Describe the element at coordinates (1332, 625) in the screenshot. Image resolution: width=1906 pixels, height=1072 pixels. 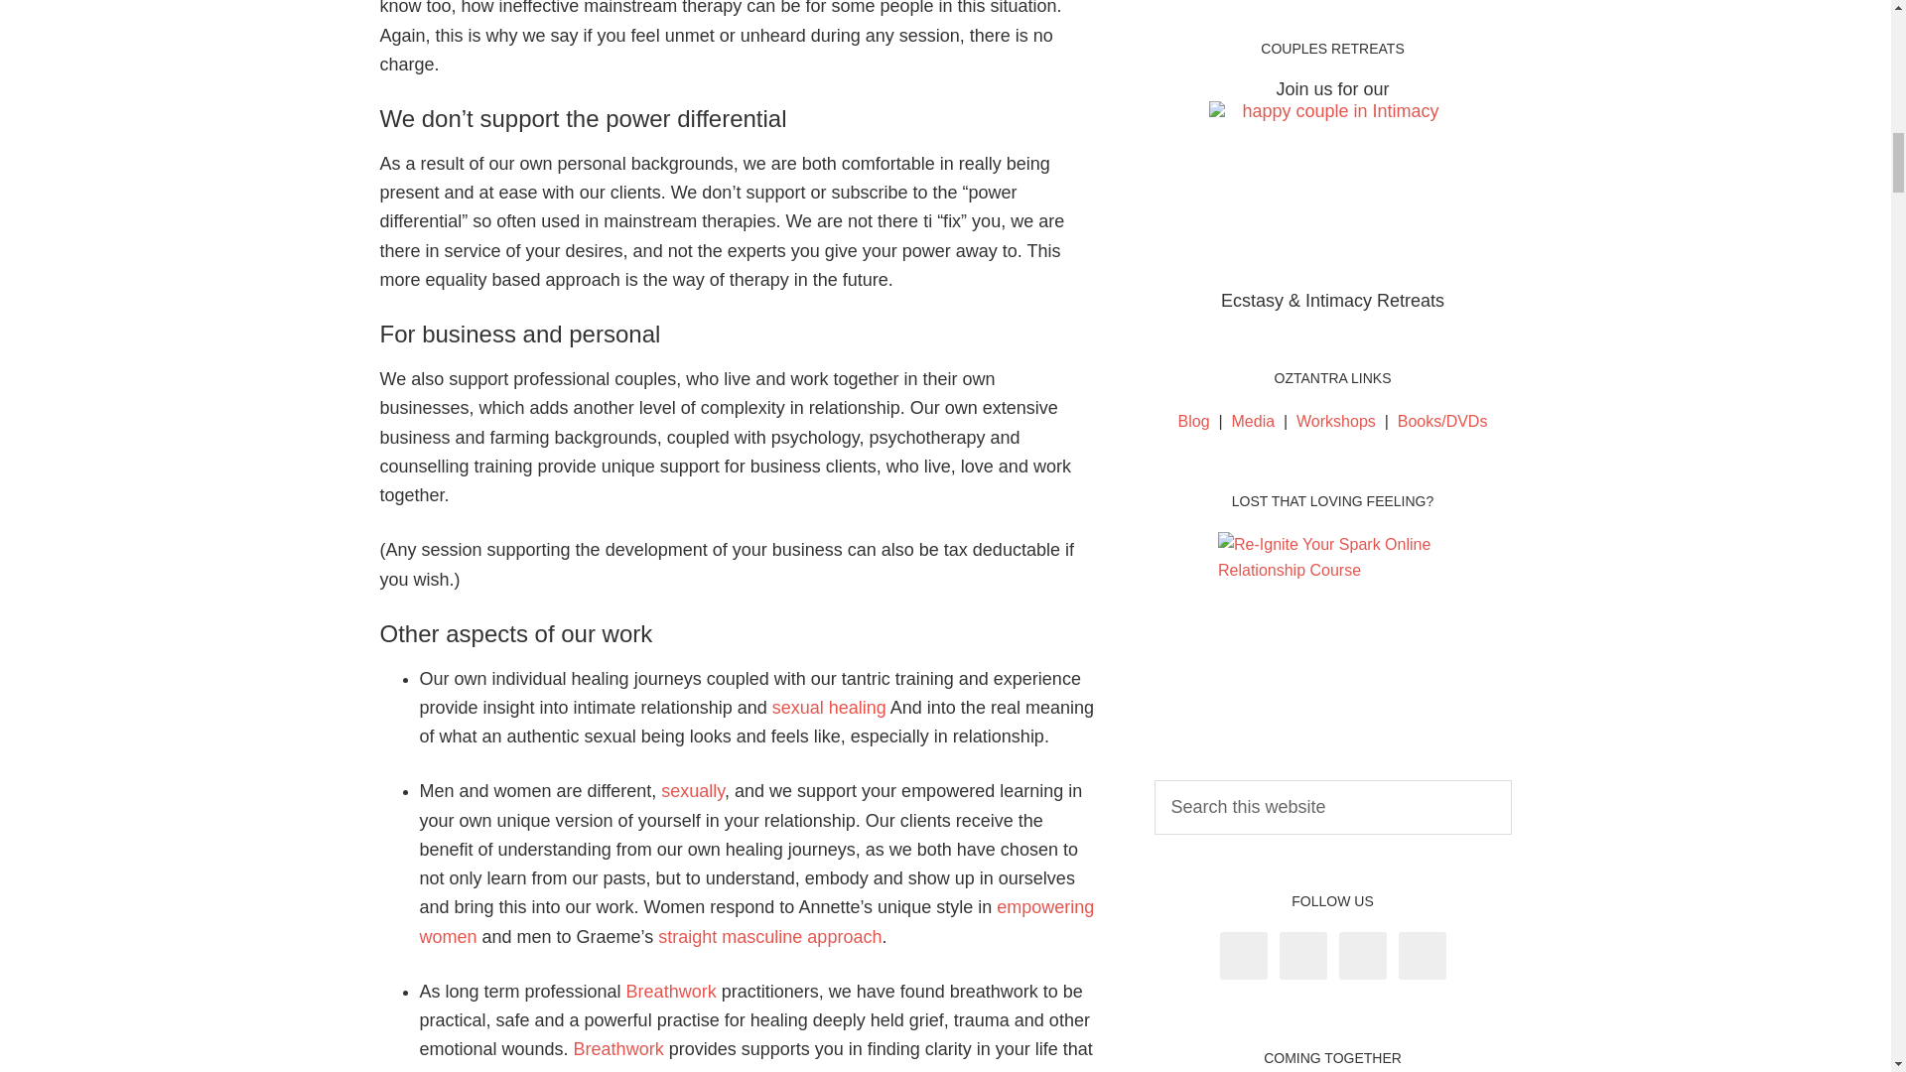
I see `Re-Ignite Your Spark online Relationship Course` at that location.